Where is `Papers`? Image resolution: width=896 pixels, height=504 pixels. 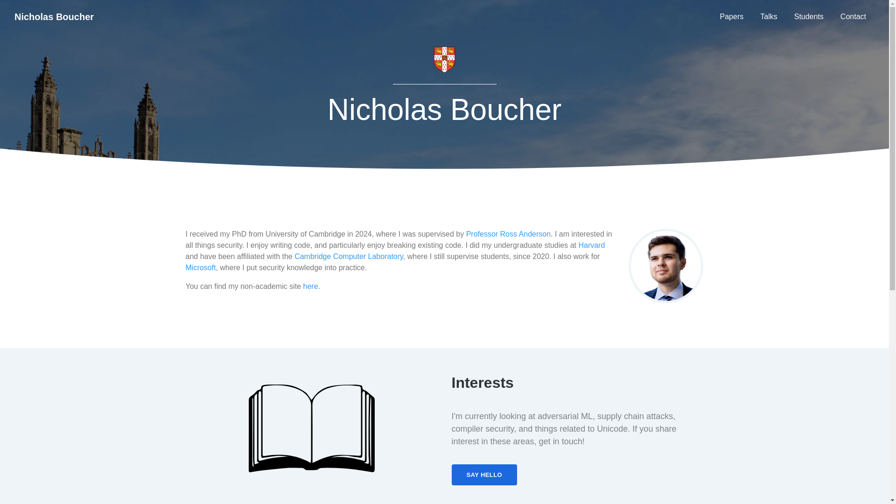
Papers is located at coordinates (732, 17).